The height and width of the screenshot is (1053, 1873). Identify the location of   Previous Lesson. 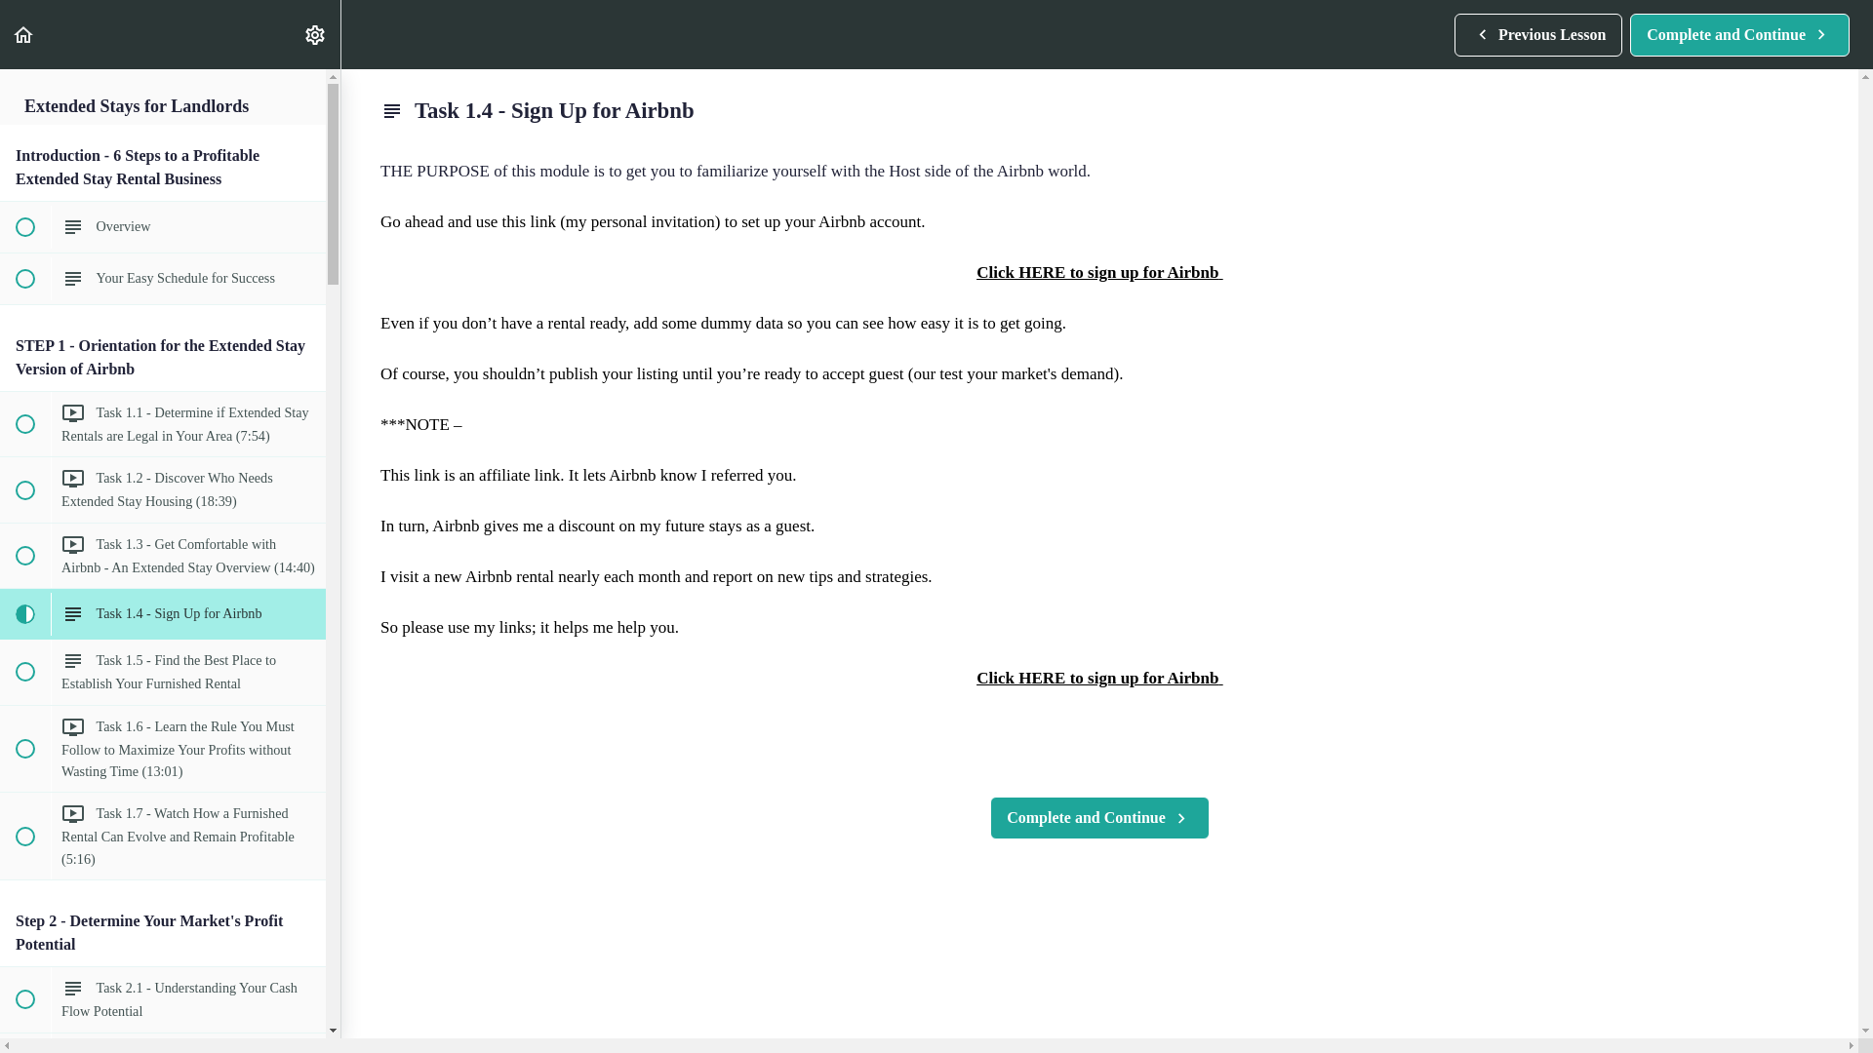
(163, 613).